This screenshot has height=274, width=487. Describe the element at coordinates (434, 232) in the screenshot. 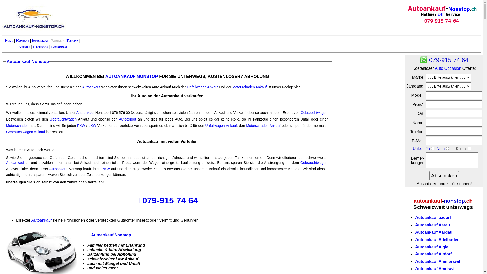

I see `Autoankauf Aargau` at that location.